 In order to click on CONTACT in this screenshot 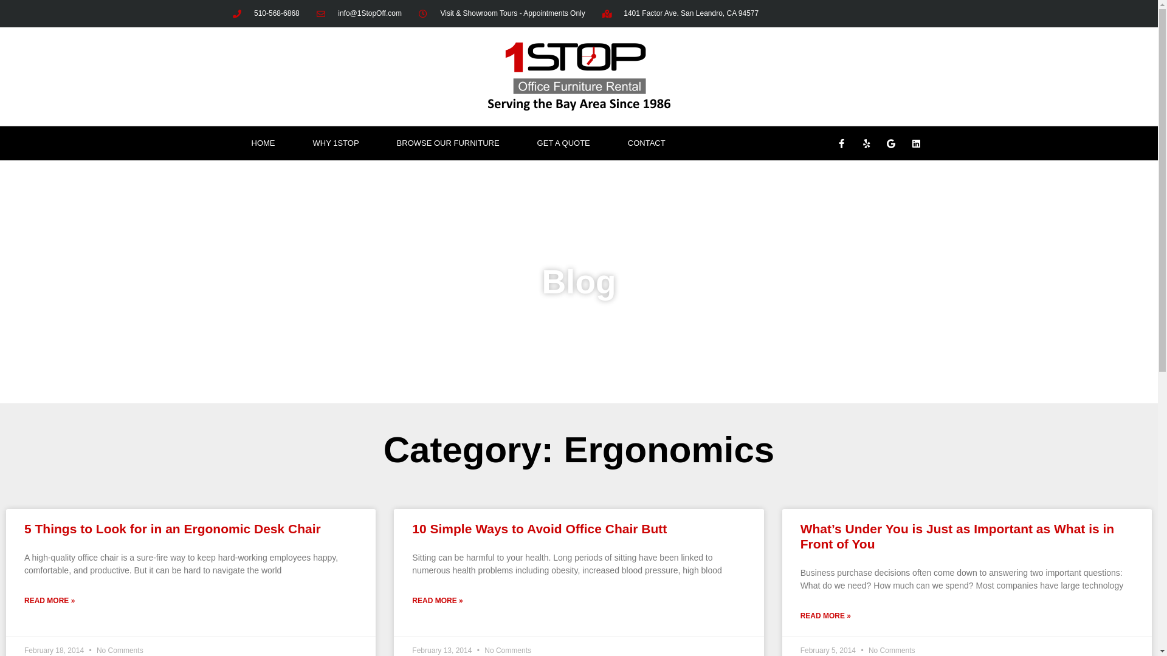, I will do `click(647, 143)`.